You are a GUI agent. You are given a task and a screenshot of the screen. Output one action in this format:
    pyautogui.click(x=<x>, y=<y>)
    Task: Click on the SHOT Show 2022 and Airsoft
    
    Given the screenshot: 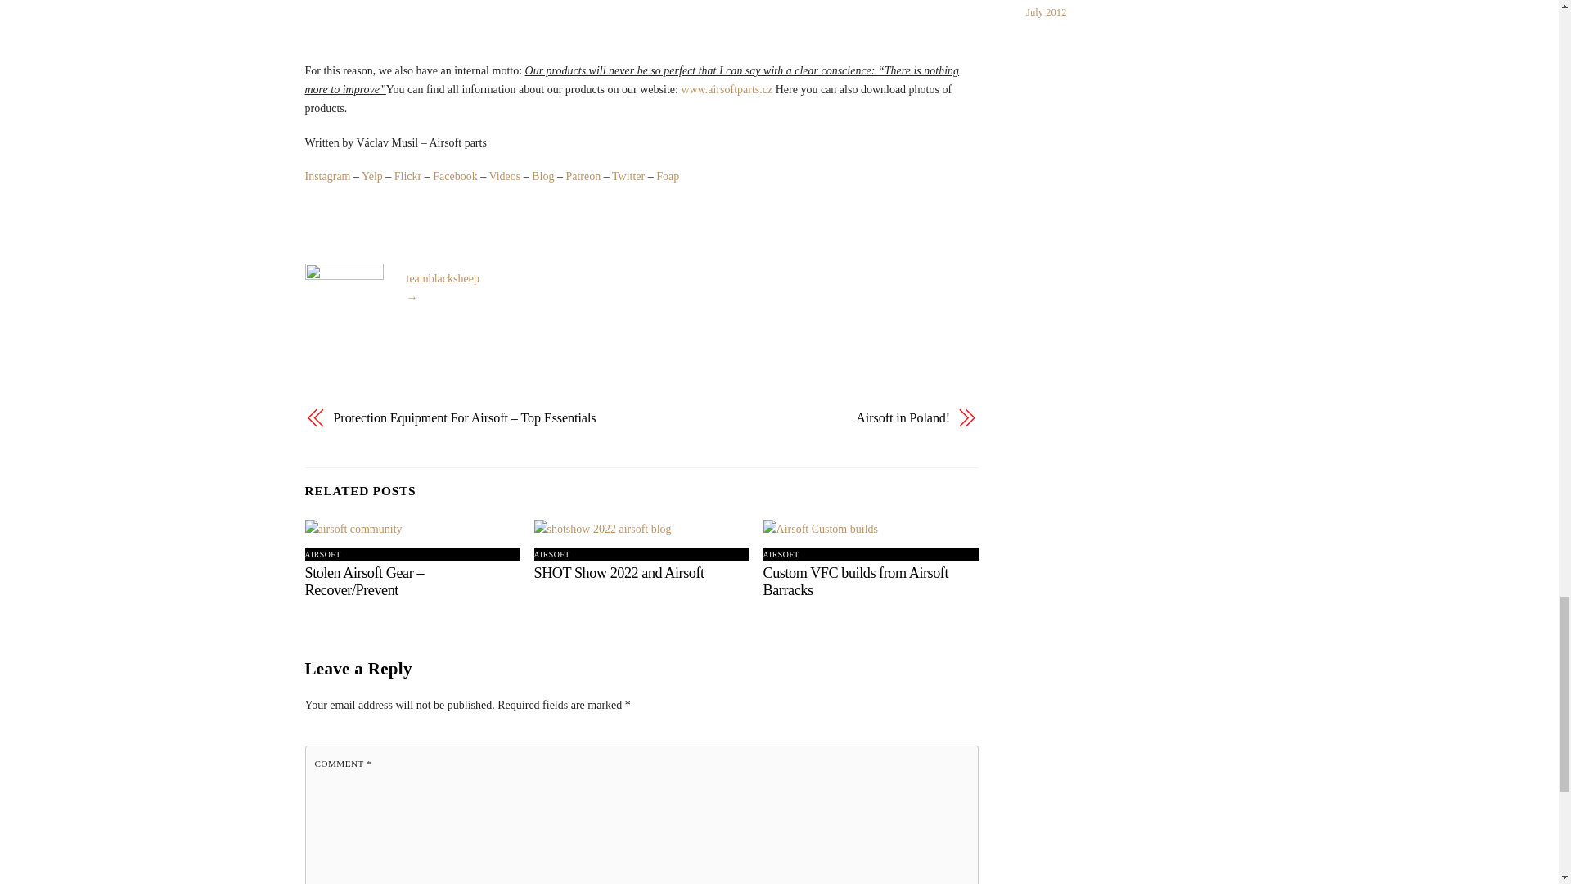 What is the action you would take?
    pyautogui.click(x=619, y=573)
    